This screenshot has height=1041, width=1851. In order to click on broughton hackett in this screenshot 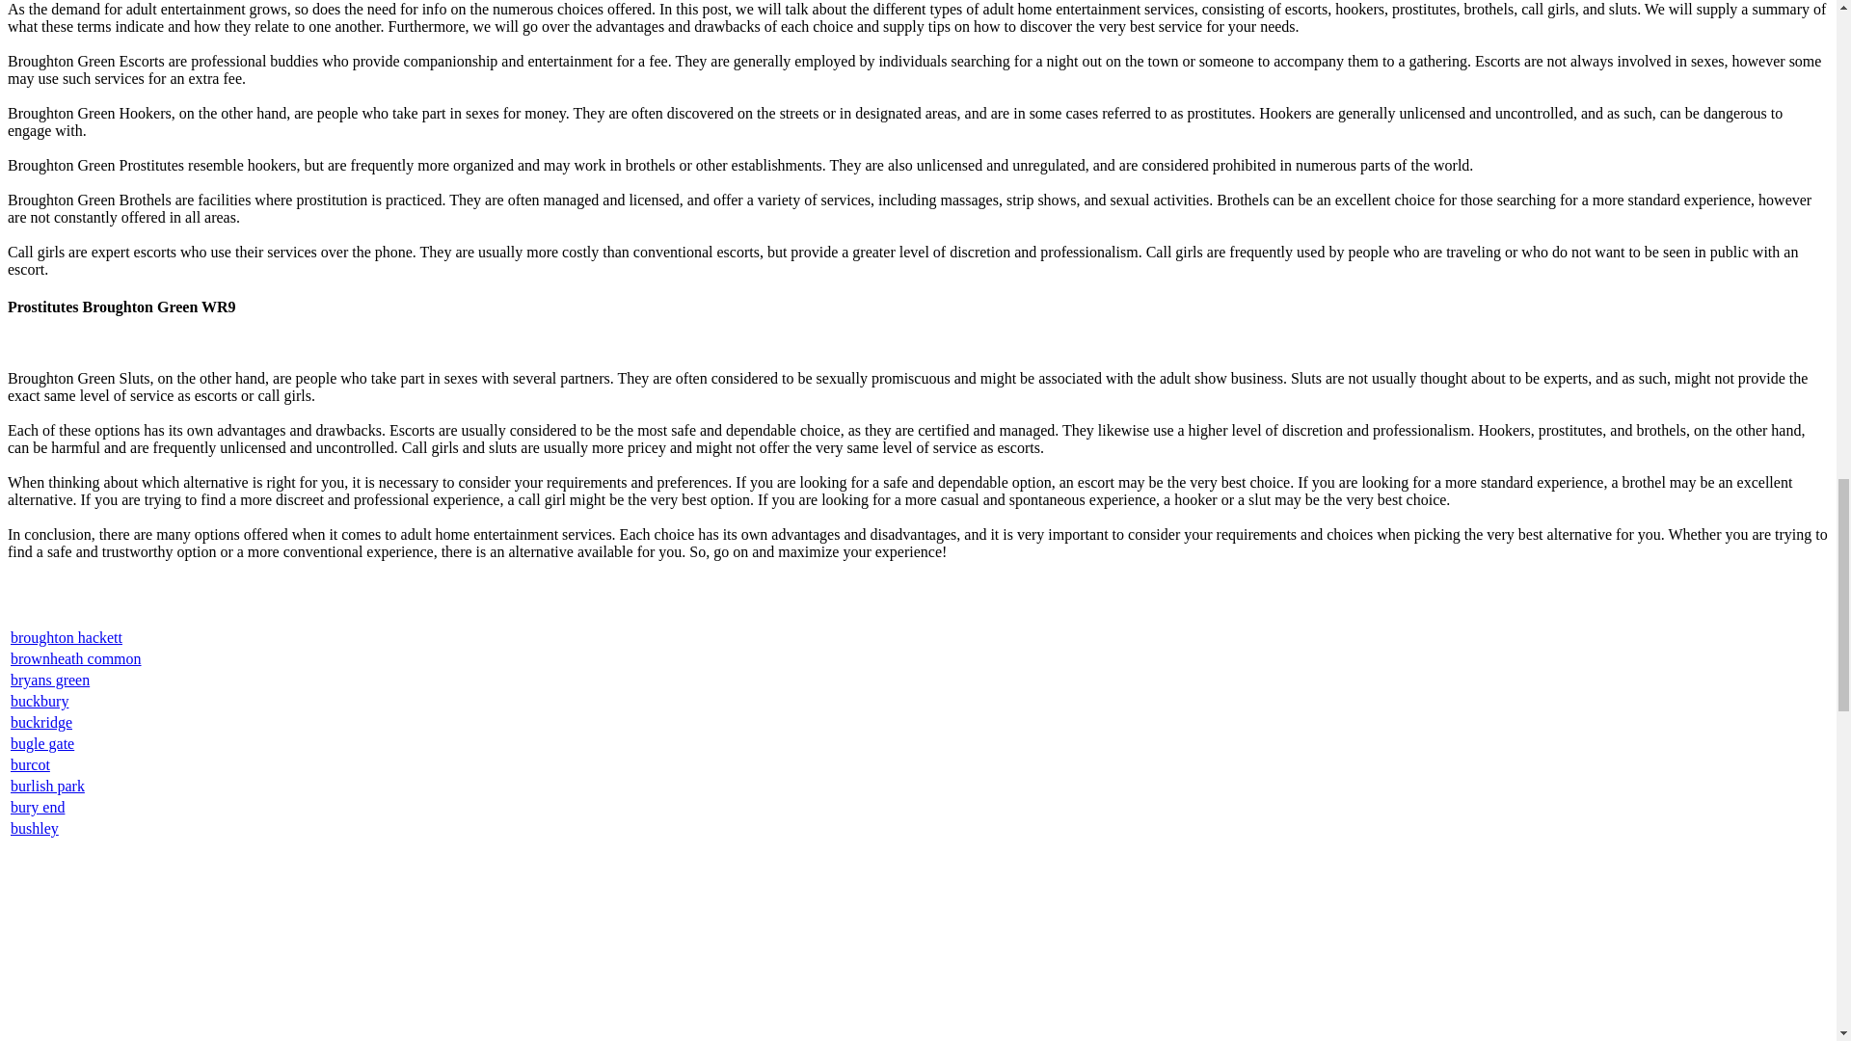, I will do `click(66, 637)`.